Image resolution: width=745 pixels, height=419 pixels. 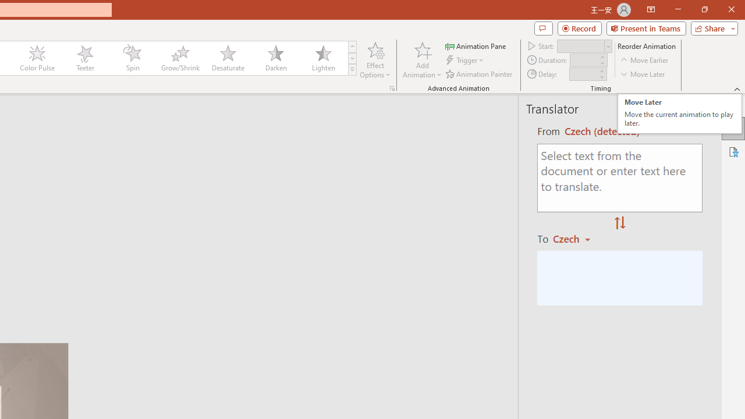 What do you see at coordinates (422, 59) in the screenshot?
I see `Animation Styles` at bounding box center [422, 59].